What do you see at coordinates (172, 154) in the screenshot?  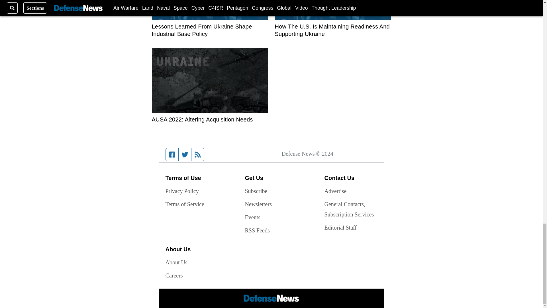 I see `Facebook page` at bounding box center [172, 154].